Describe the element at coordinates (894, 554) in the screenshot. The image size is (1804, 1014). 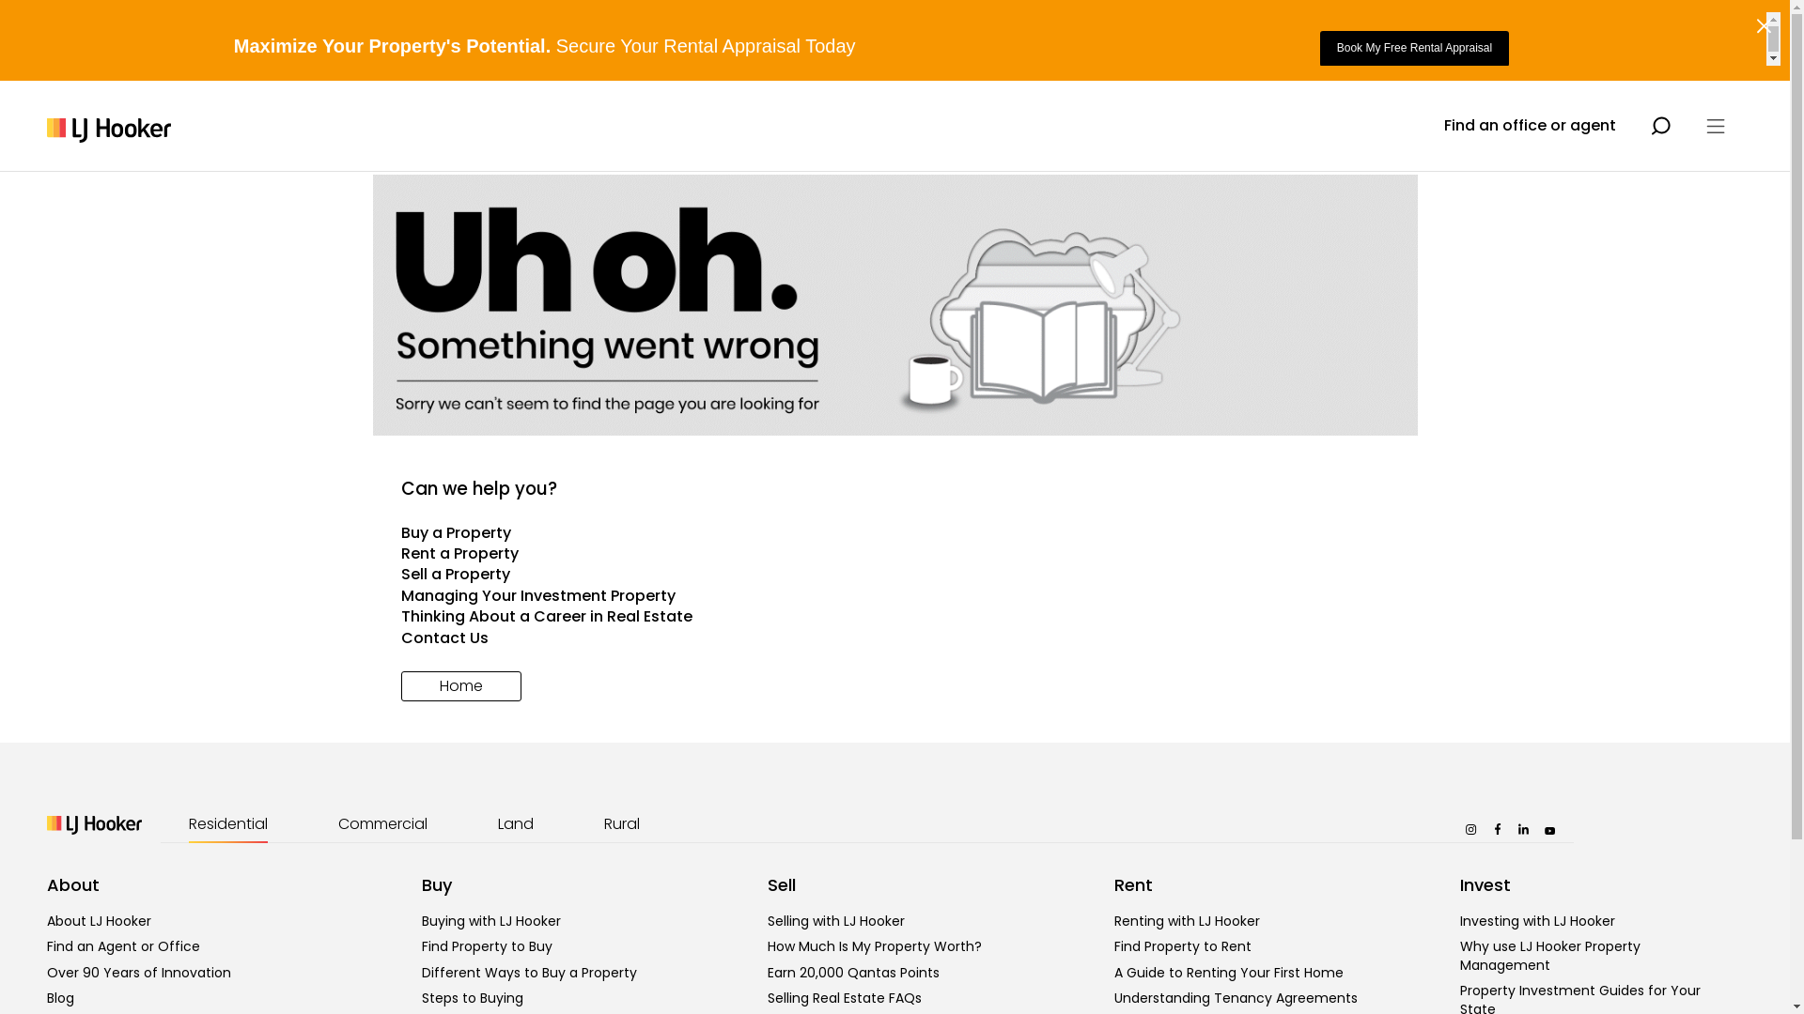
I see `Rent a Property` at that location.